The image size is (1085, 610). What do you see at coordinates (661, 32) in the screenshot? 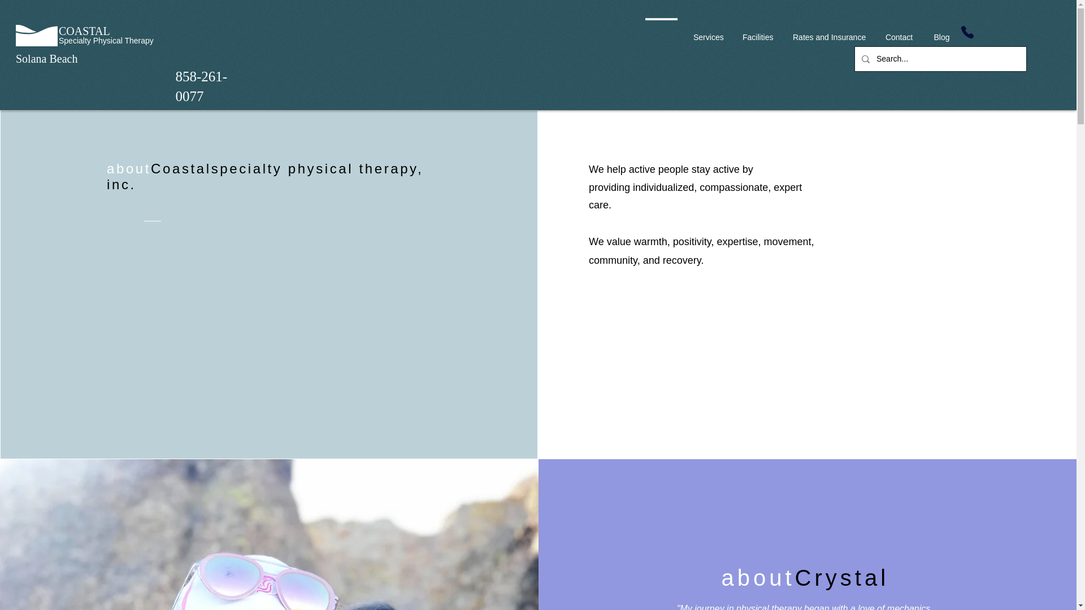
I see `About` at bounding box center [661, 32].